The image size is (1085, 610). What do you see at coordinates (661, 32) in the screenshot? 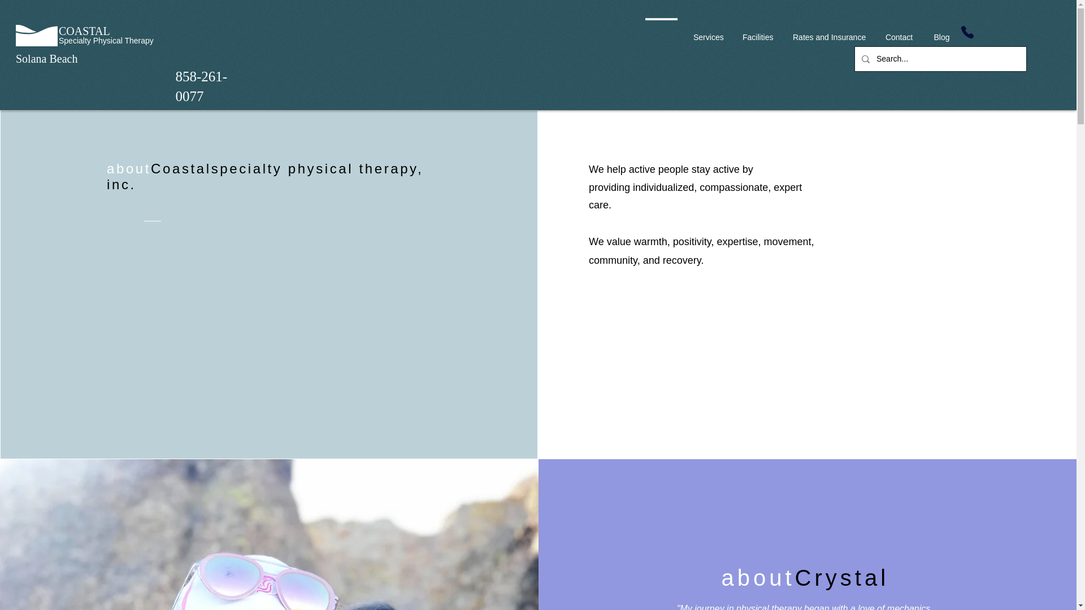
I see `About` at bounding box center [661, 32].